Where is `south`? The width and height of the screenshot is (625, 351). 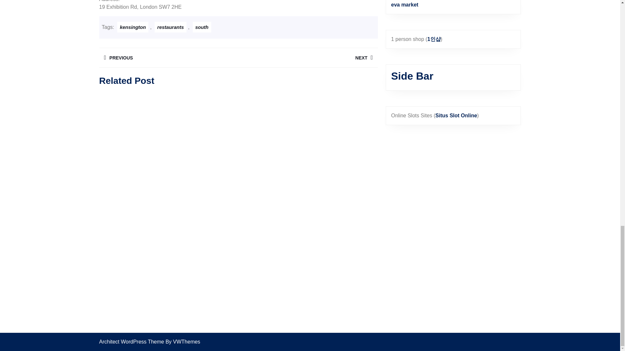
south is located at coordinates (170, 27).